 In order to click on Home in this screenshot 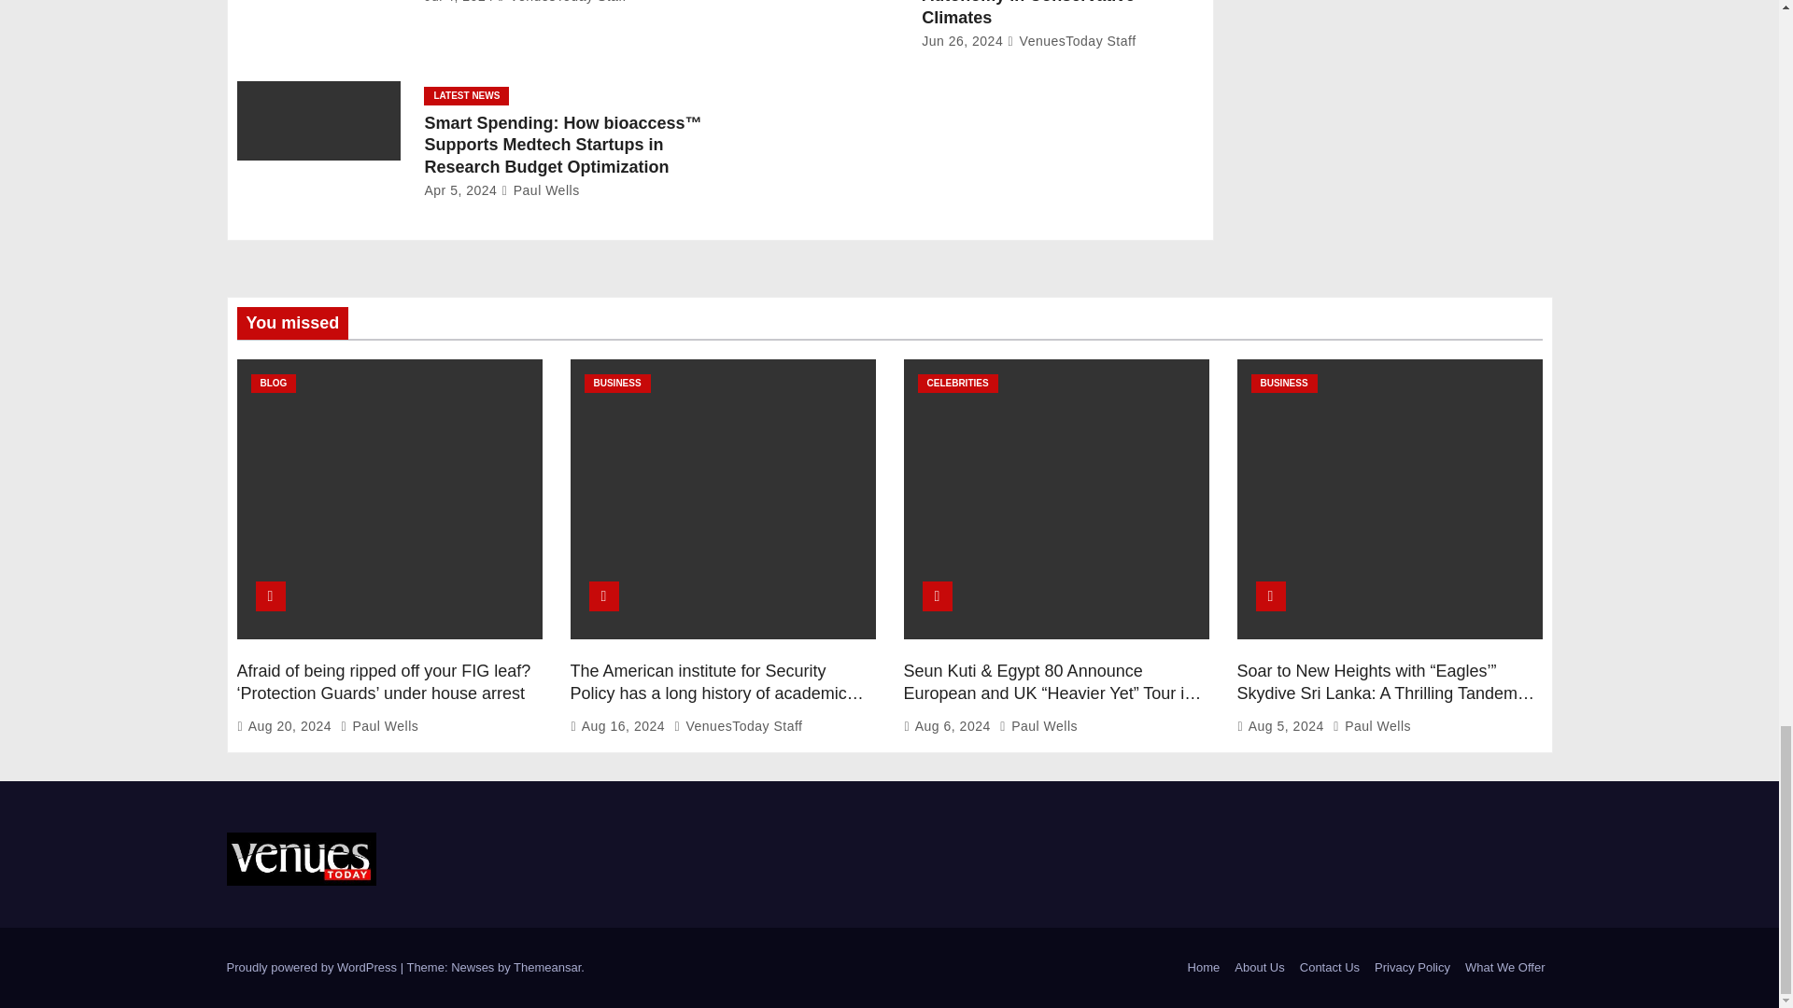, I will do `click(1204, 968)`.